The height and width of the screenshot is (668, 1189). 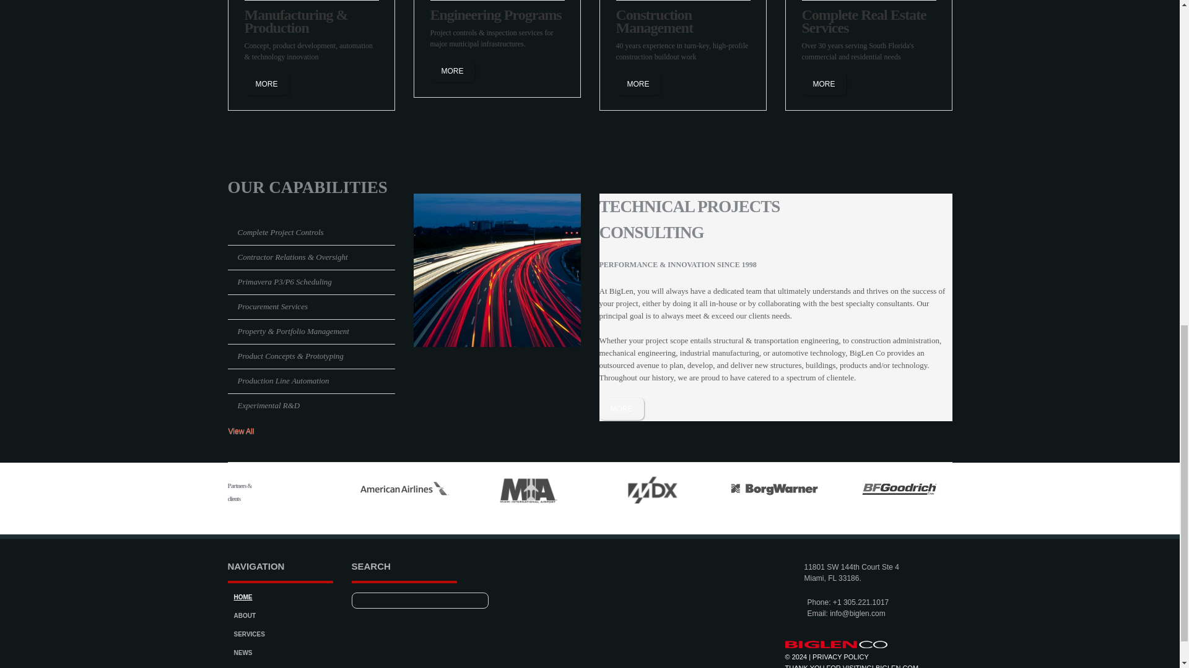 What do you see at coordinates (246, 430) in the screenshot?
I see `View All` at bounding box center [246, 430].